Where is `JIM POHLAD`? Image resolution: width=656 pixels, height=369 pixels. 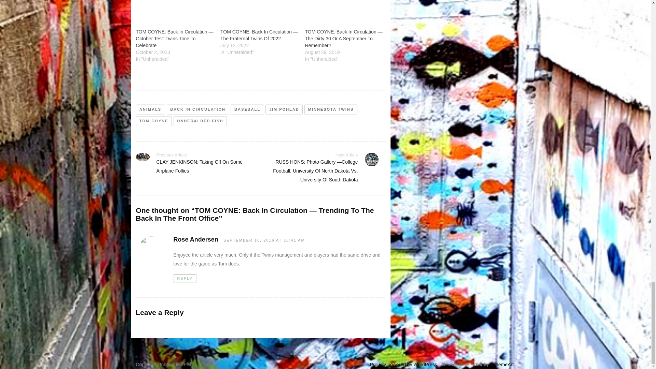 JIM POHLAD is located at coordinates (284, 109).